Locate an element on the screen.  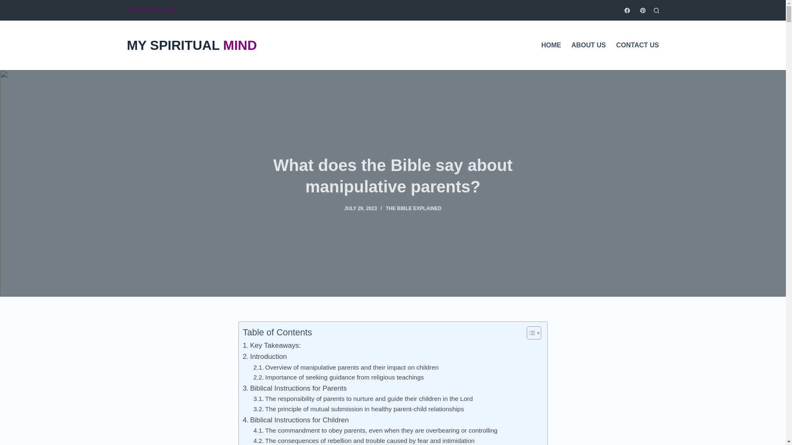
Skip to content is located at coordinates (8, 4).